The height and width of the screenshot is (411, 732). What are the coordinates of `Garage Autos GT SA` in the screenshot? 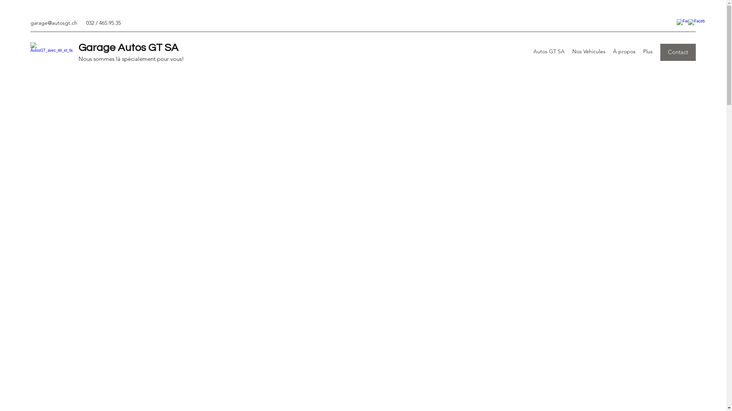 It's located at (128, 48).